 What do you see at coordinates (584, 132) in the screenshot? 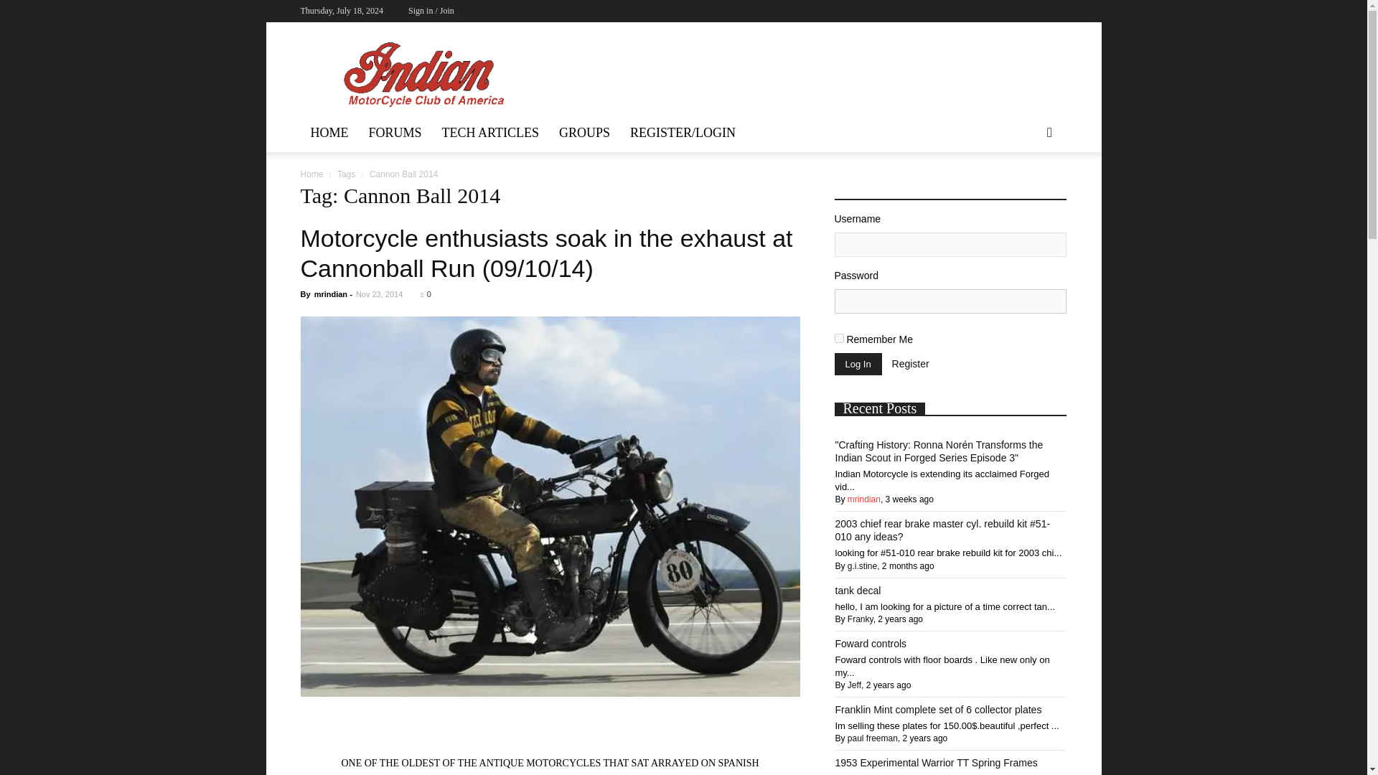
I see `GROUPS` at bounding box center [584, 132].